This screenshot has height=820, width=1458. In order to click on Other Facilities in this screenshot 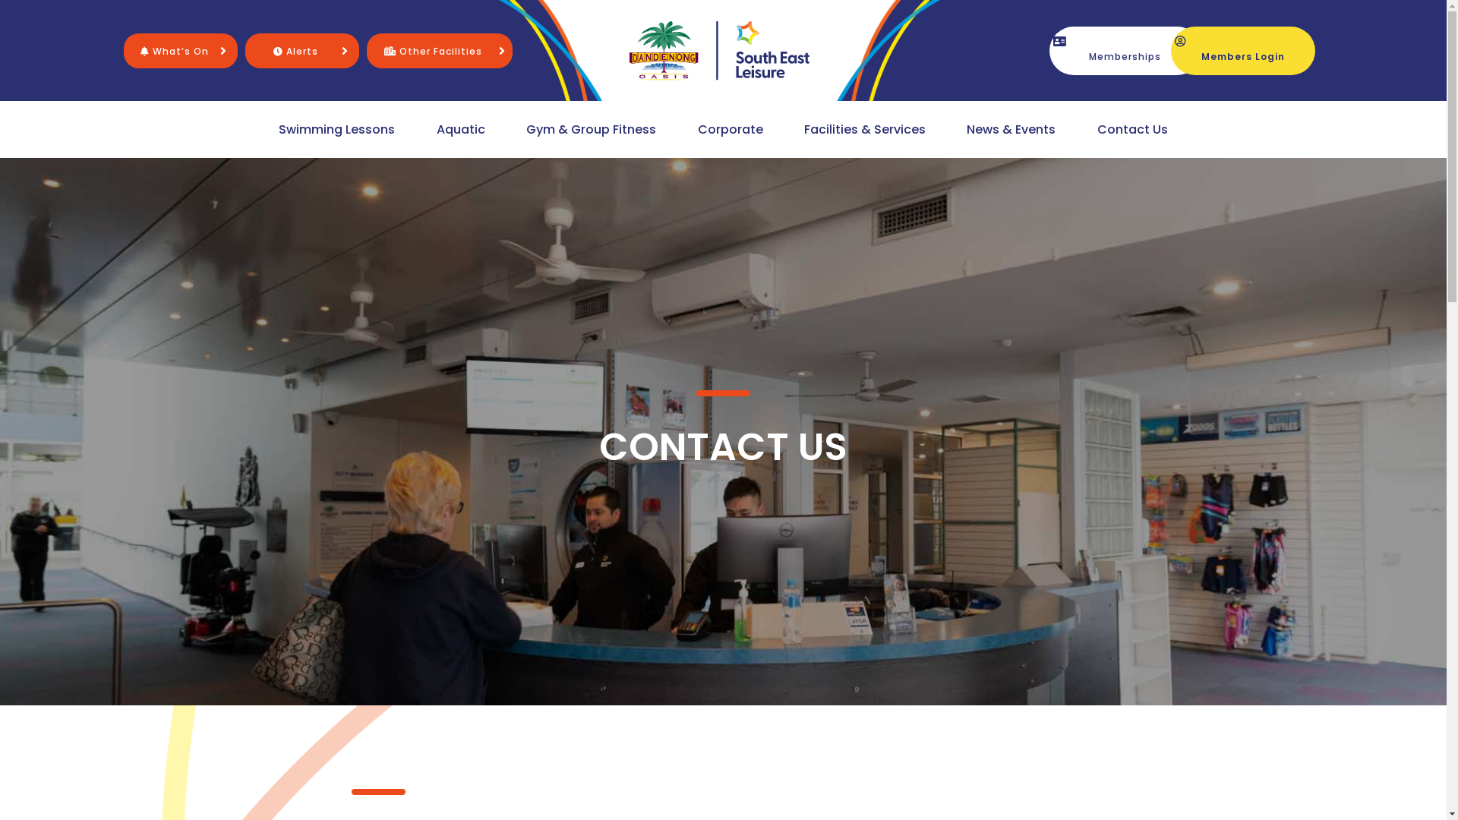, I will do `click(433, 50)`.